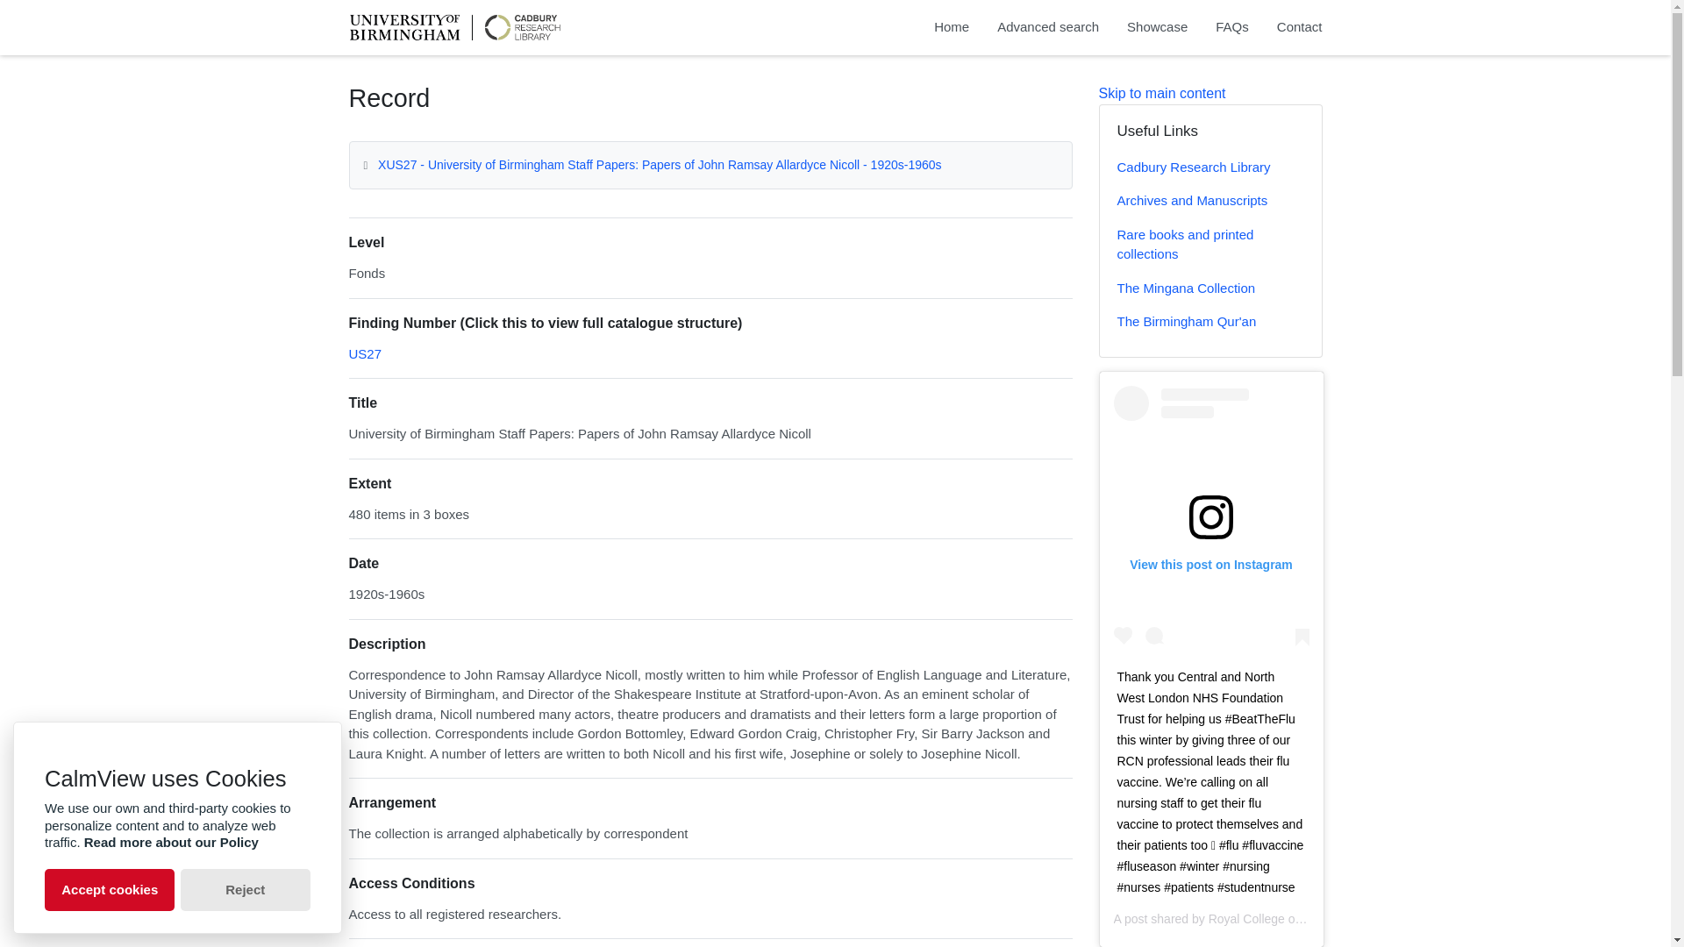 This screenshot has width=1684, height=947. What do you see at coordinates (1210, 167) in the screenshot?
I see `Cadbury Research Library` at bounding box center [1210, 167].